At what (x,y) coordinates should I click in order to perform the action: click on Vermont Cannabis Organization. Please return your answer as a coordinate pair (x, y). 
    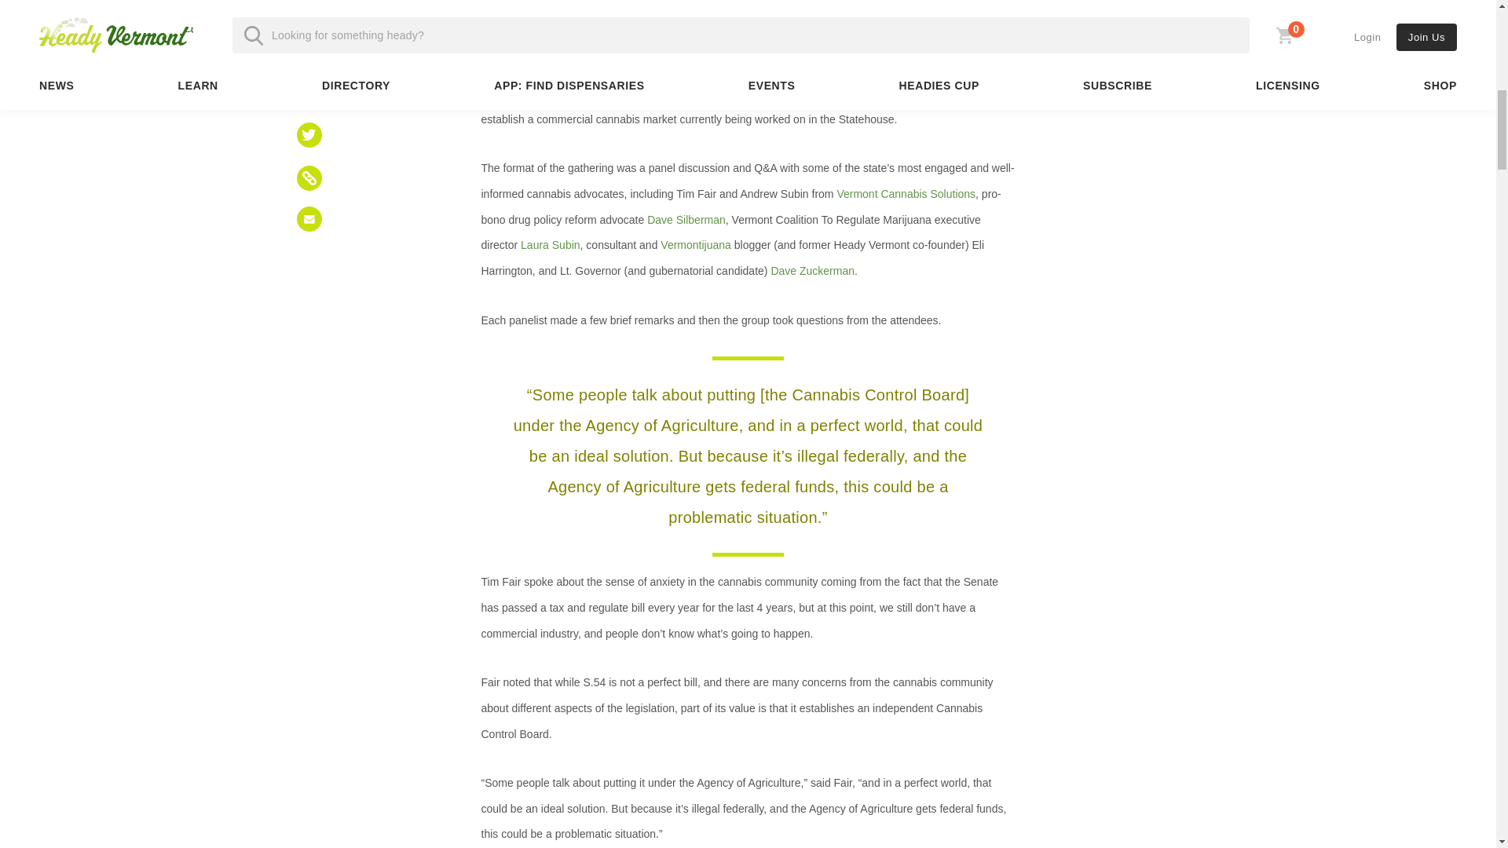
    Looking at the image, I should click on (581, 19).